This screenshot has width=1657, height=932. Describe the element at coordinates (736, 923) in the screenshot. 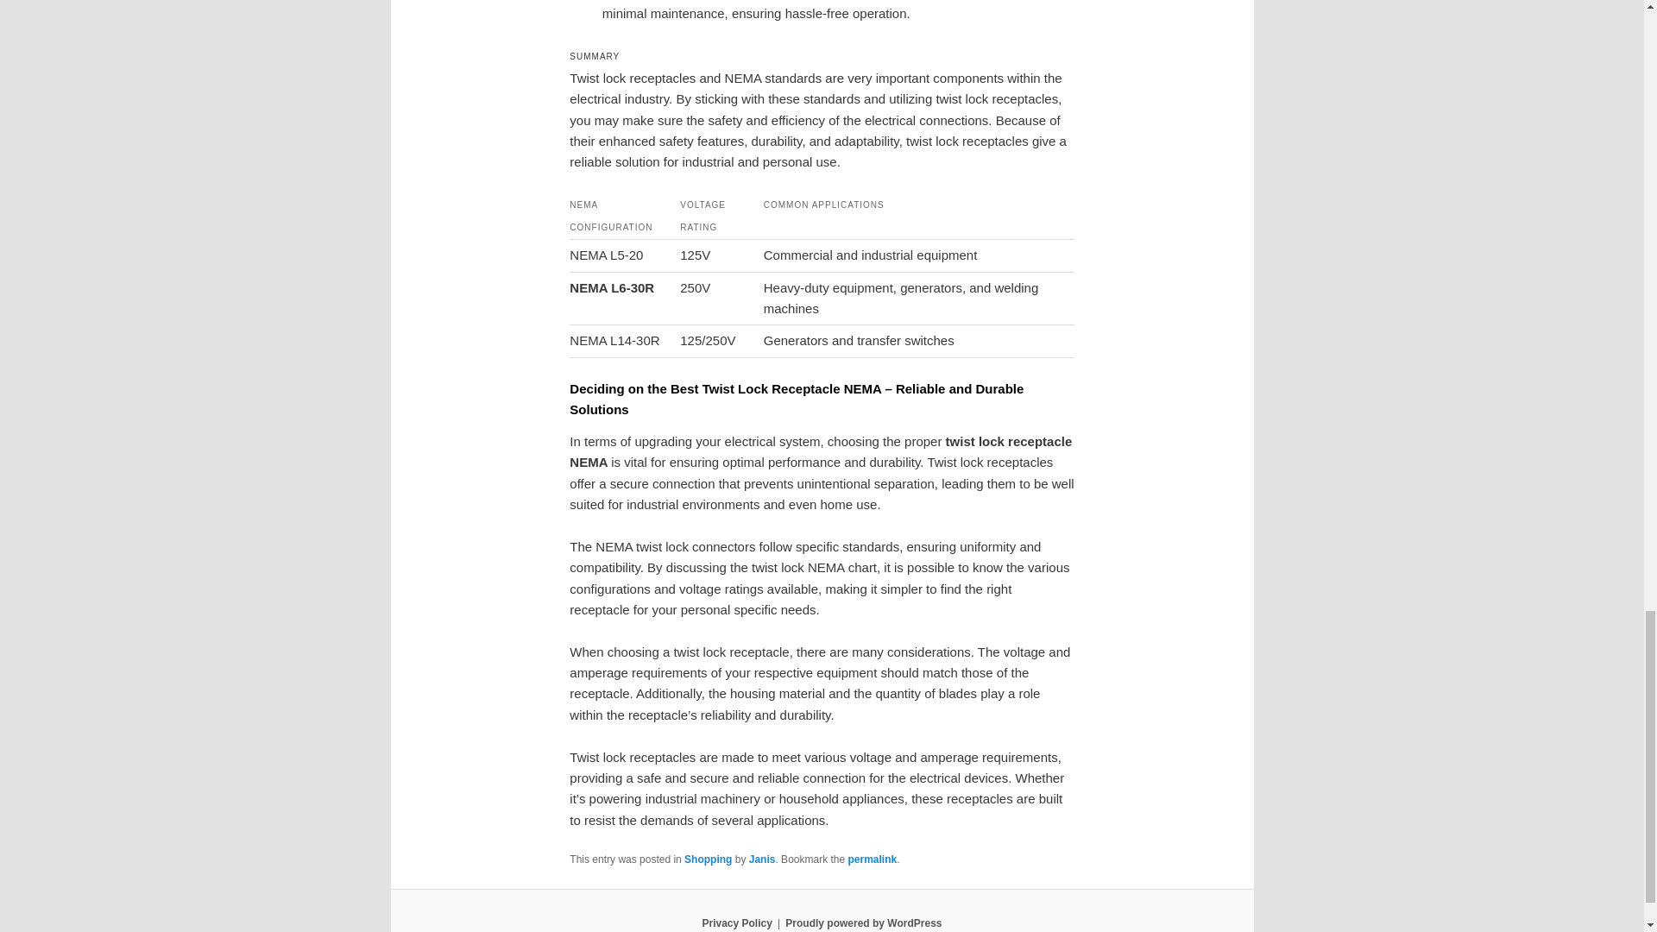

I see `Privacy Policy` at that location.